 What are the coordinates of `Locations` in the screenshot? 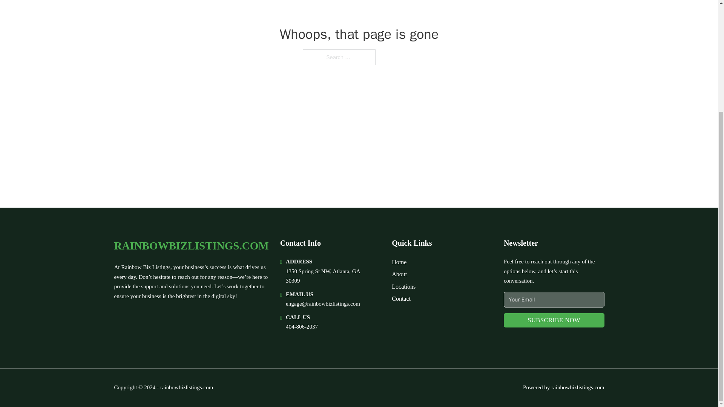 It's located at (403, 286).